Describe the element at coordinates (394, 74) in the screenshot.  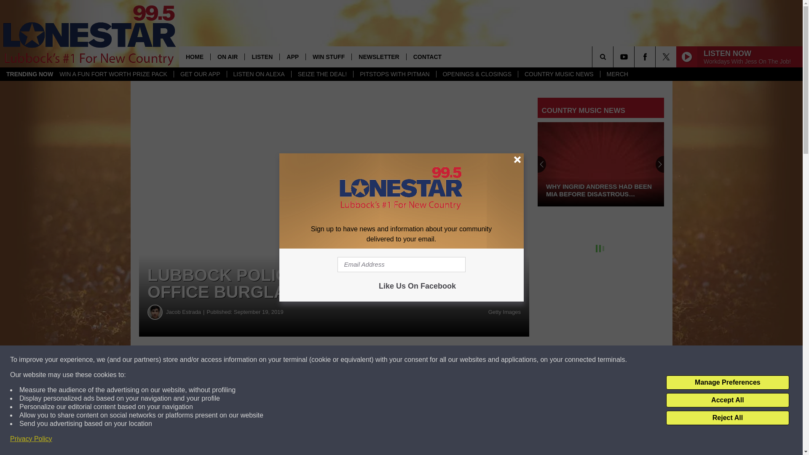
I see `PITSTOPS WITH PITMAN` at that location.